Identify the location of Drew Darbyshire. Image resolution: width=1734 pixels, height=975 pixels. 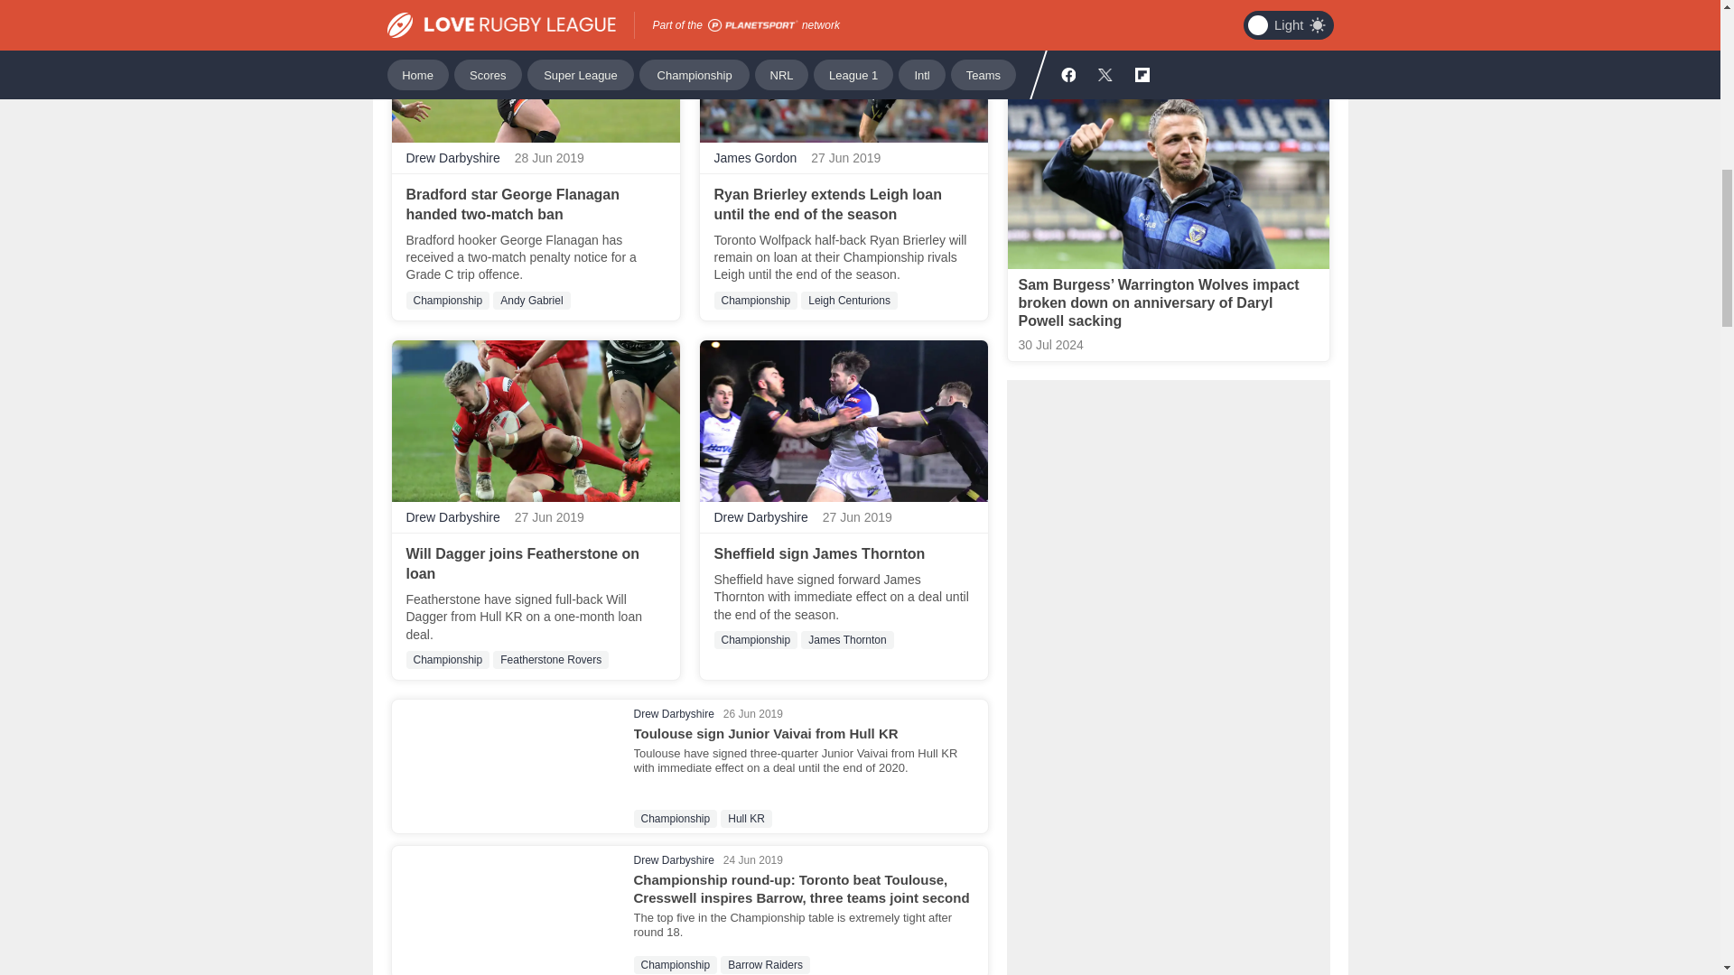
(453, 158).